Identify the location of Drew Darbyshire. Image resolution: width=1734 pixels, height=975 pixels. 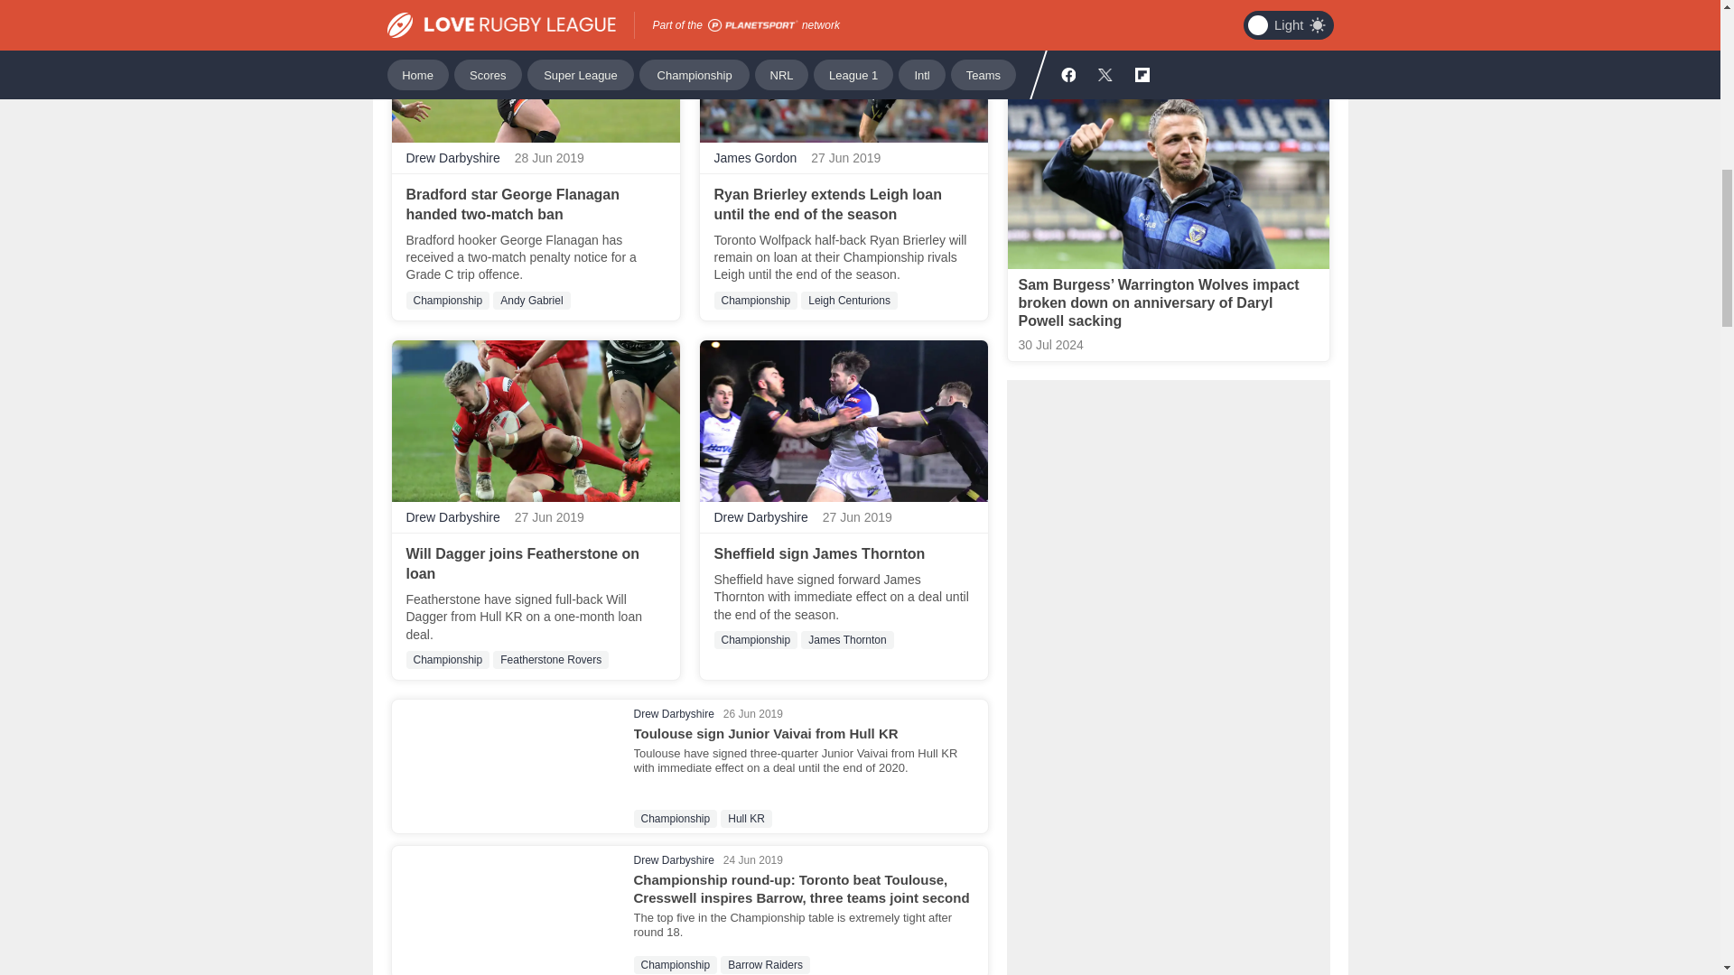
(453, 158).